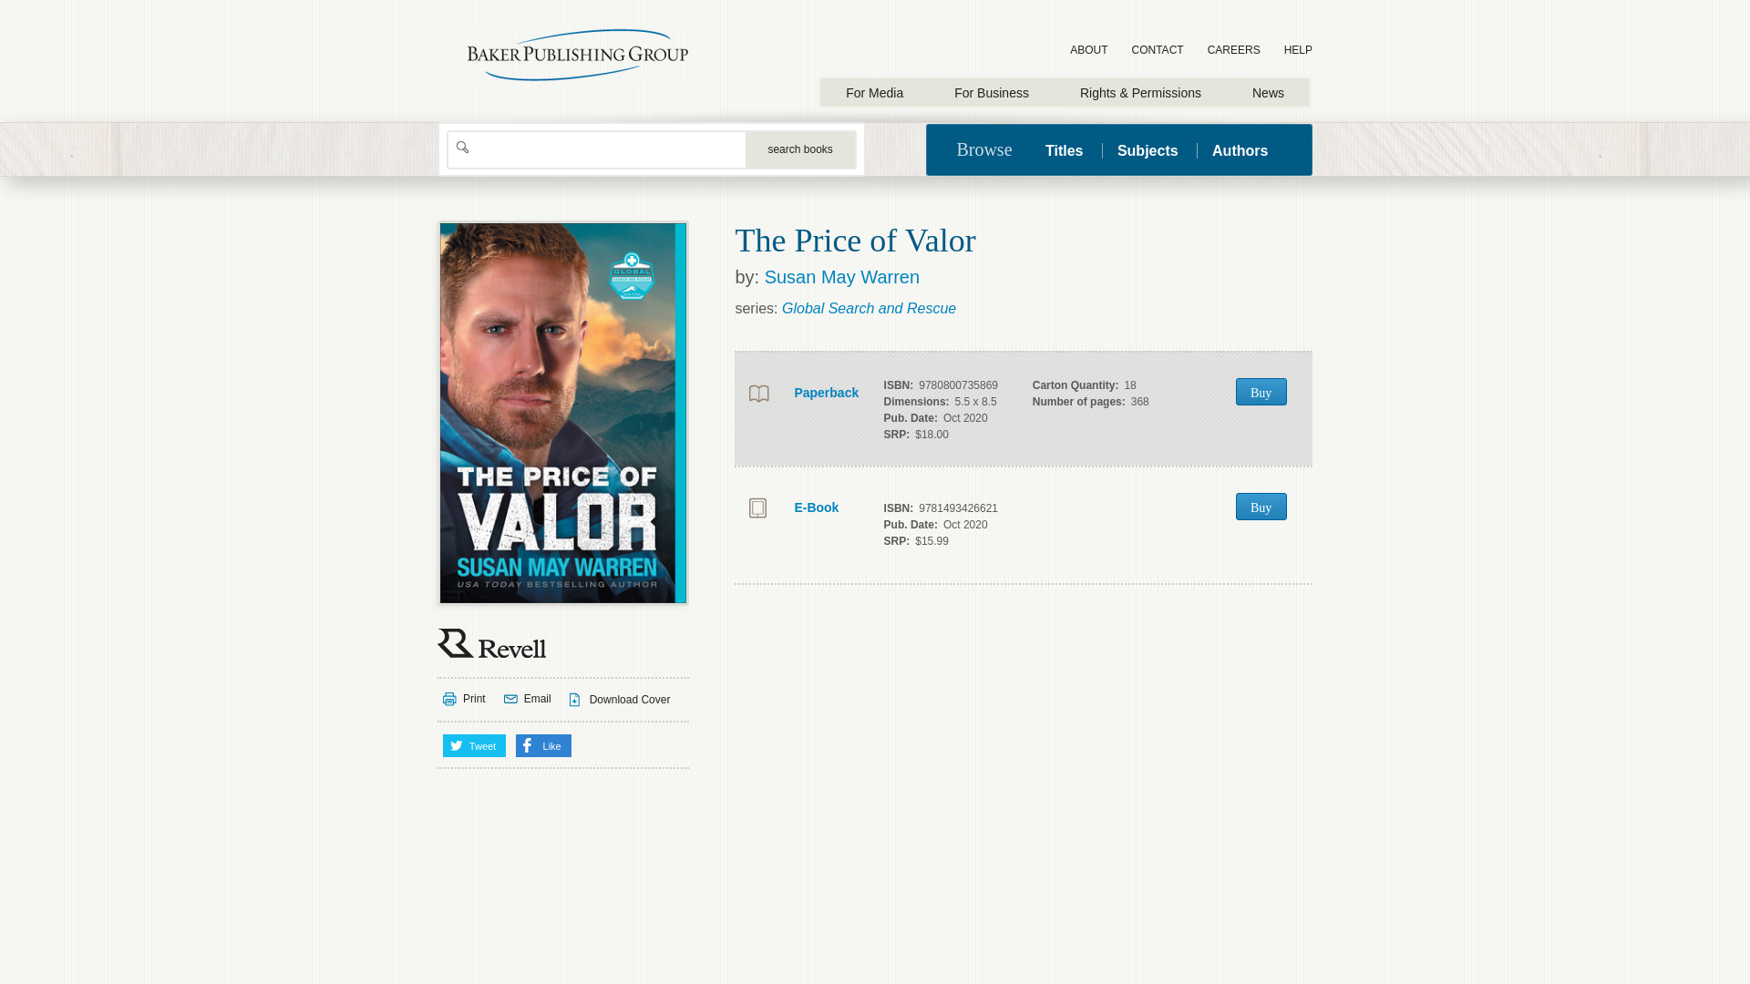 This screenshot has width=1750, height=984. What do you see at coordinates (464, 699) in the screenshot?
I see `Print` at bounding box center [464, 699].